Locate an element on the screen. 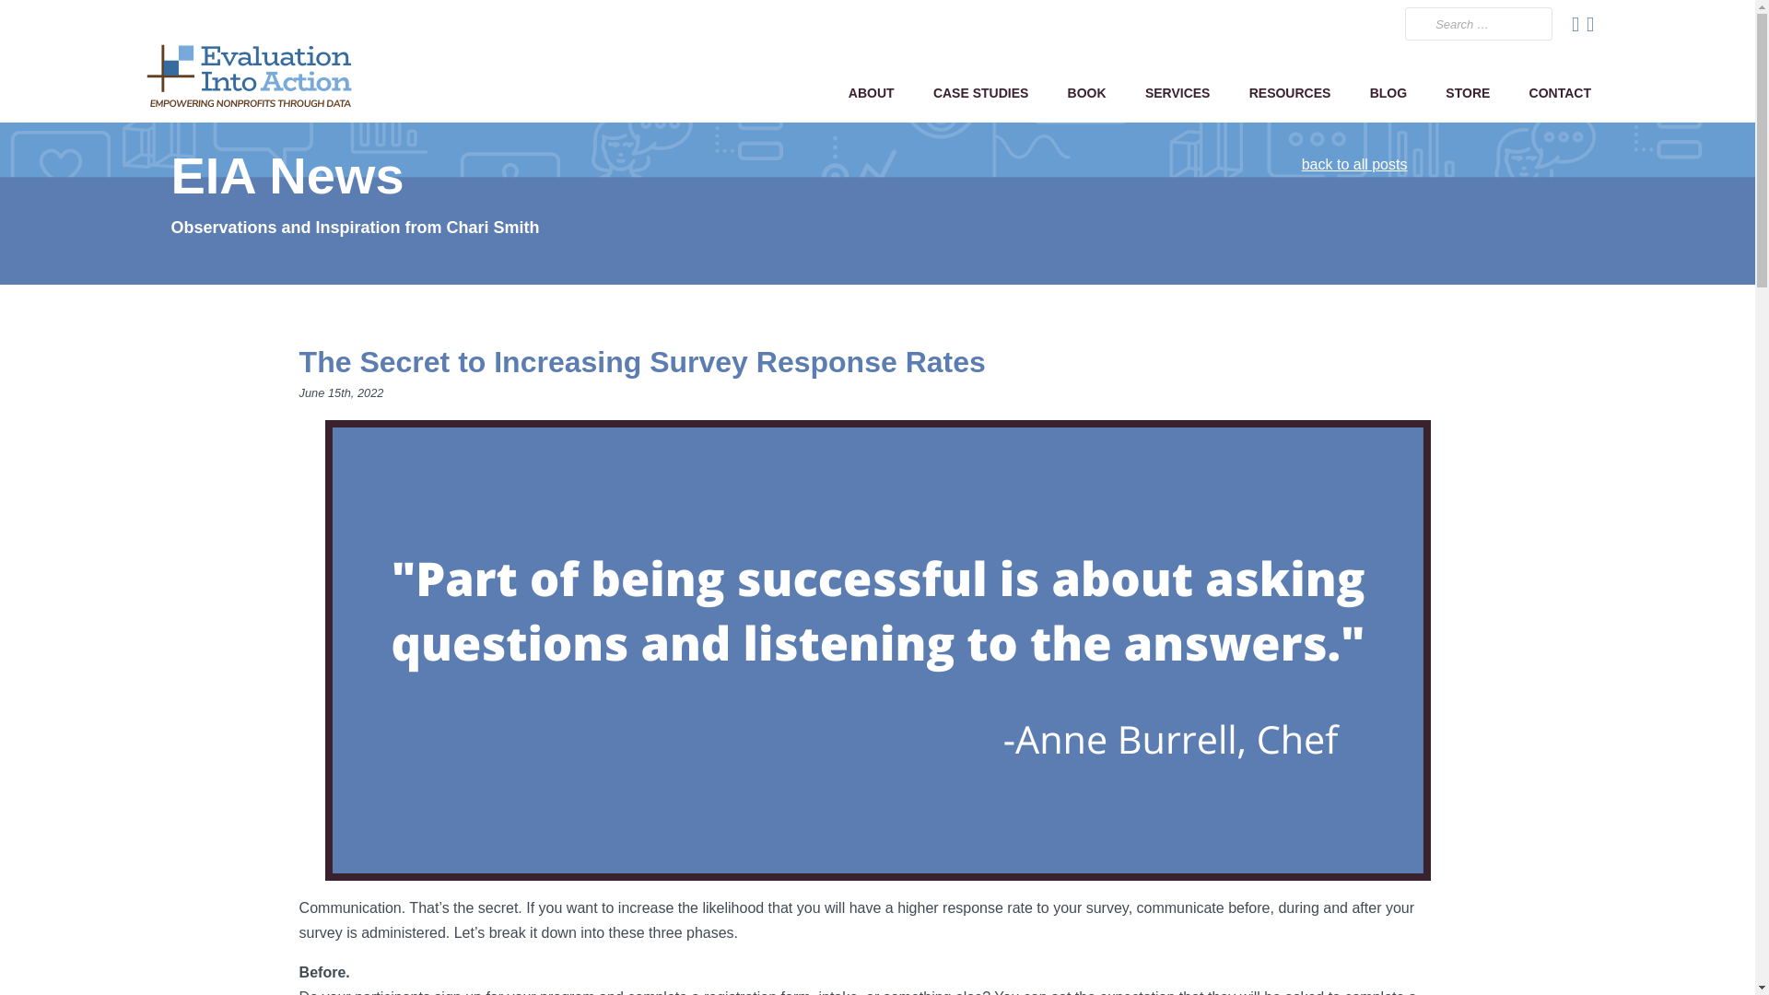  STORE is located at coordinates (1467, 92).